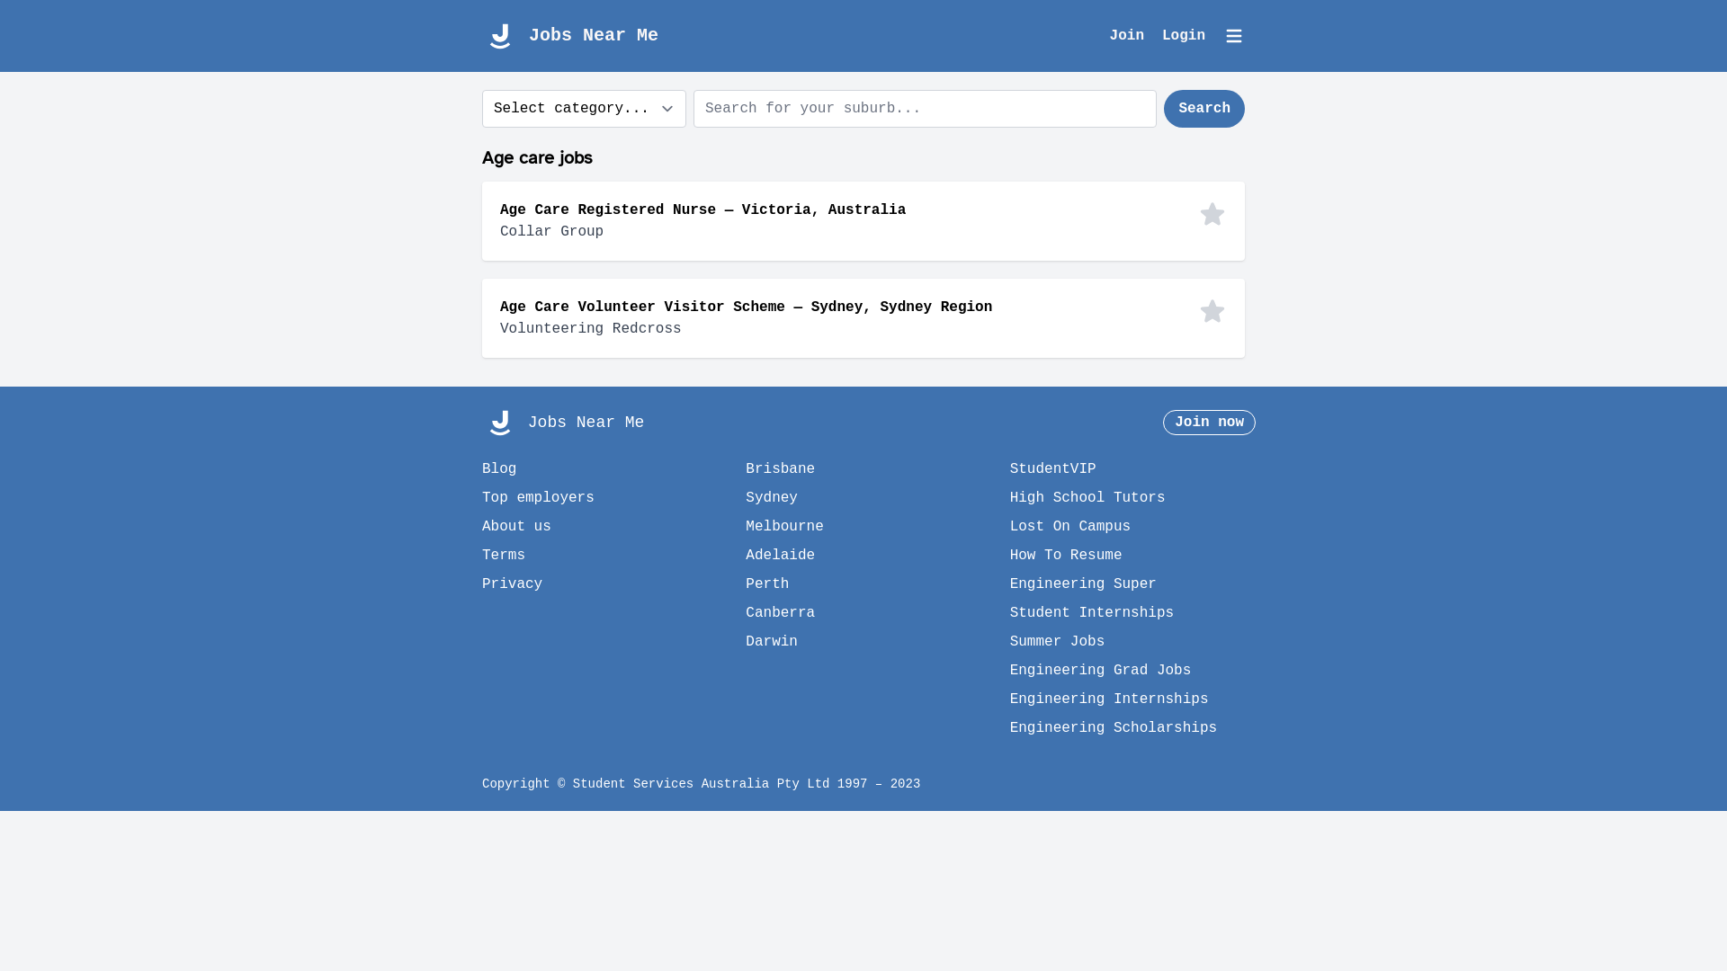  Describe the element at coordinates (1110, 699) in the screenshot. I see `Engineering Internships` at that location.